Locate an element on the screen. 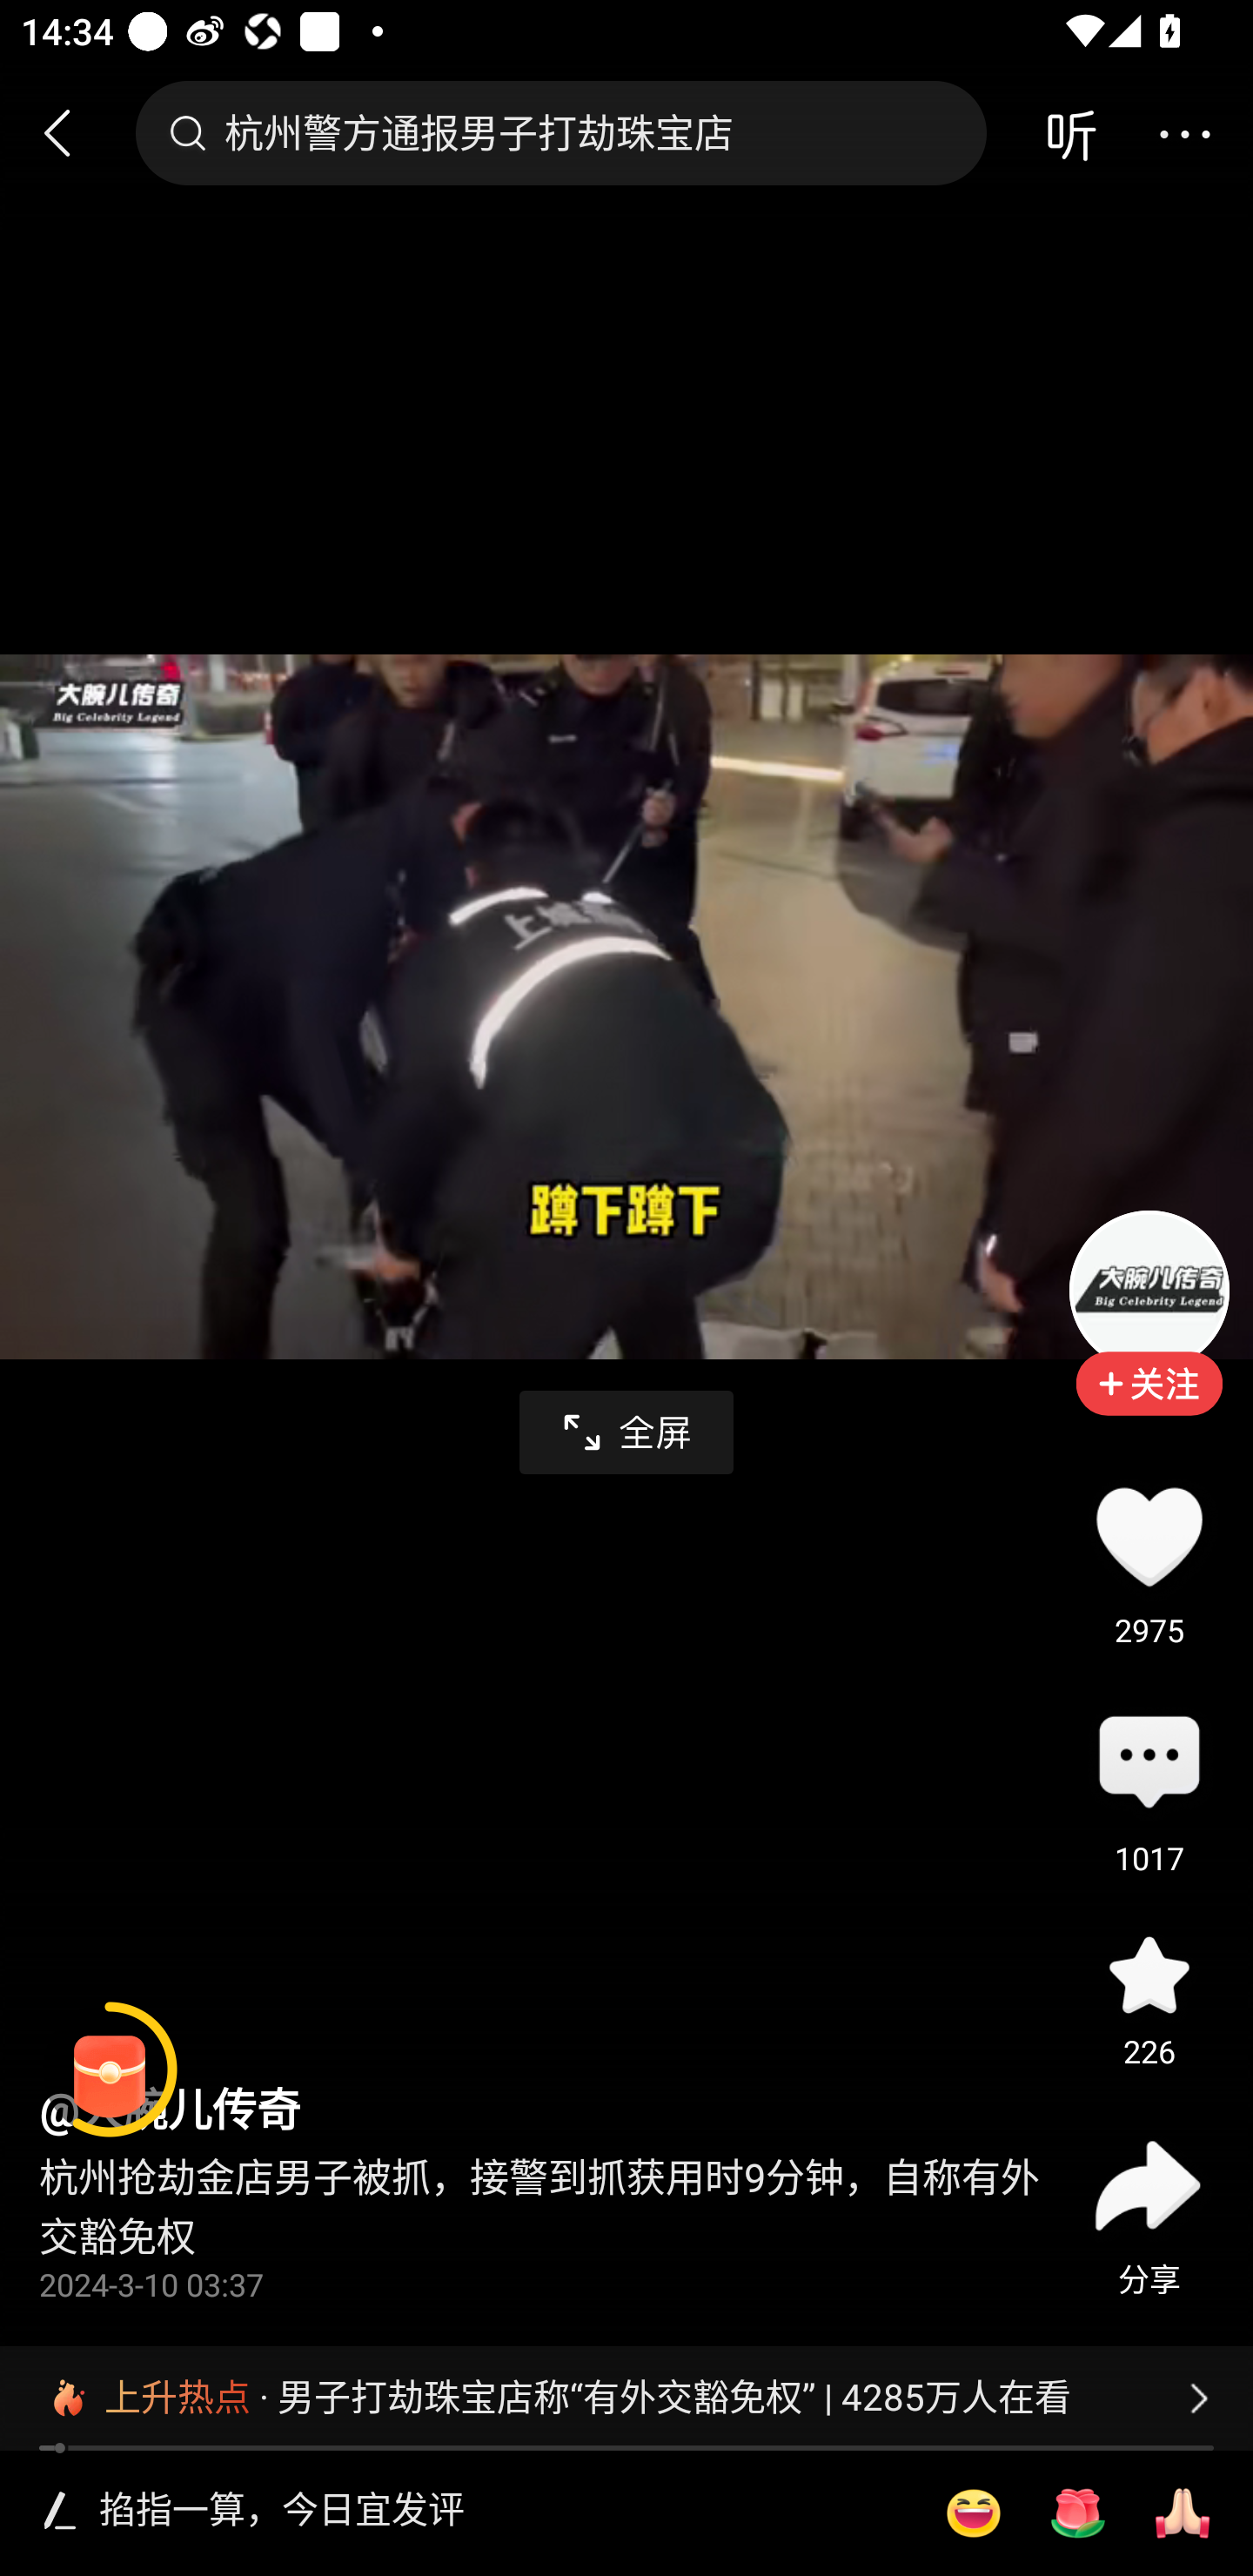 The image size is (1253, 2576). 评论1017 评论 1017 is located at coordinates (1149, 1764).